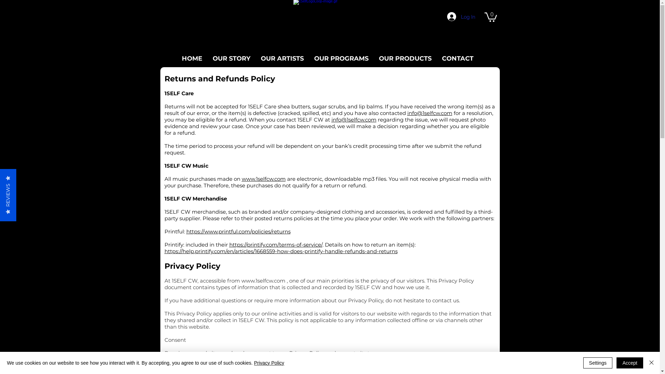  What do you see at coordinates (430, 113) in the screenshot?
I see `info@1selfcw.com` at bounding box center [430, 113].